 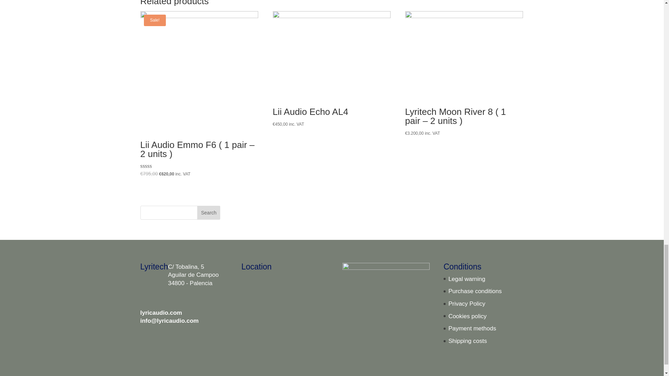 I want to click on Payment methods, so click(x=472, y=328).